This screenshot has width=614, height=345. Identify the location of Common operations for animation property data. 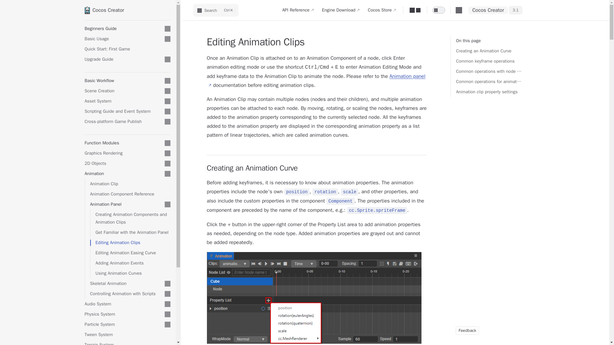
(489, 82).